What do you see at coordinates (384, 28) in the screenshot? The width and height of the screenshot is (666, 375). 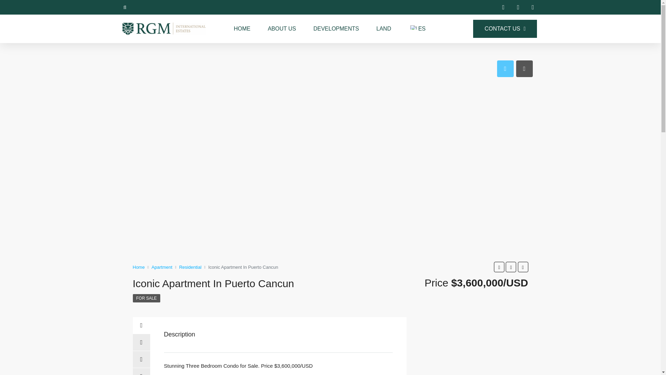 I see `LAND` at bounding box center [384, 28].